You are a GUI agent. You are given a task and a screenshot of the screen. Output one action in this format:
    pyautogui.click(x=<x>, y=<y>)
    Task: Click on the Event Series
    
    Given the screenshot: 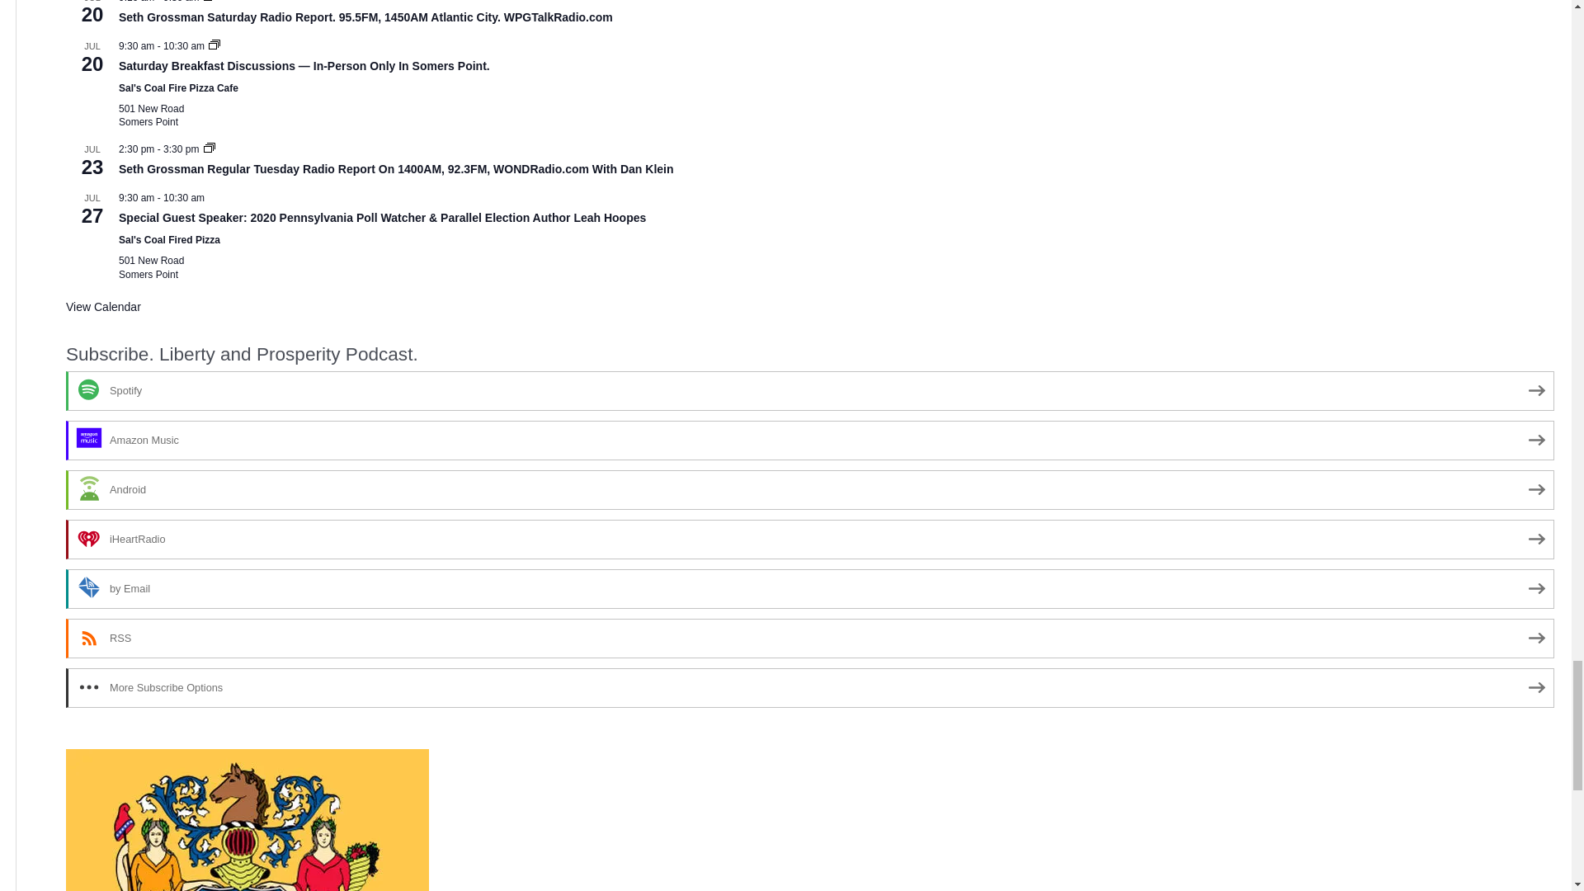 What is the action you would take?
    pyautogui.click(x=210, y=147)
    